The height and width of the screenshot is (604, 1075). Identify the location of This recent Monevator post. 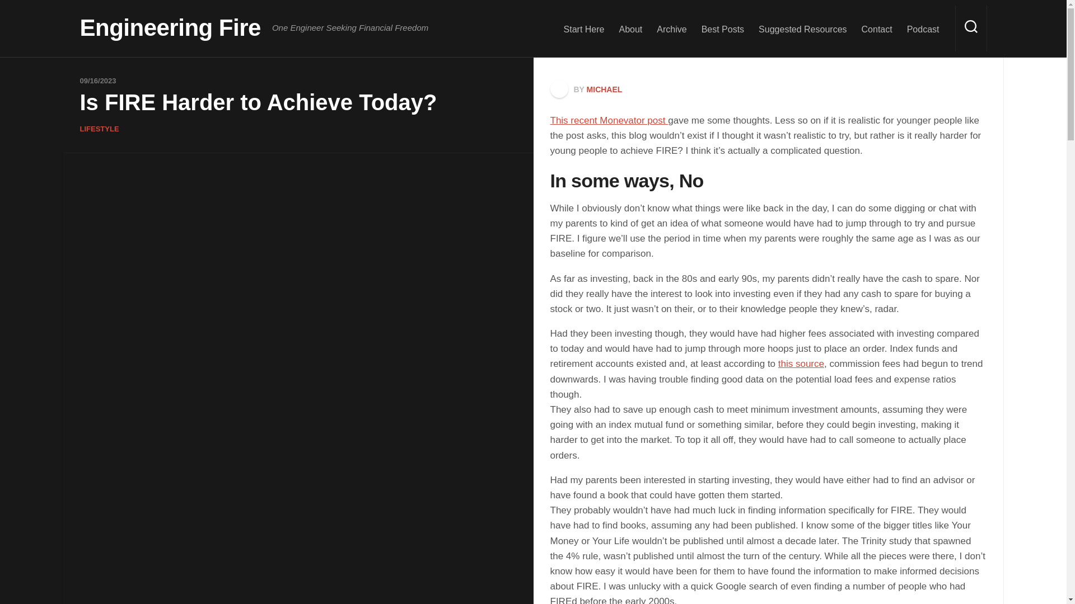
(608, 120).